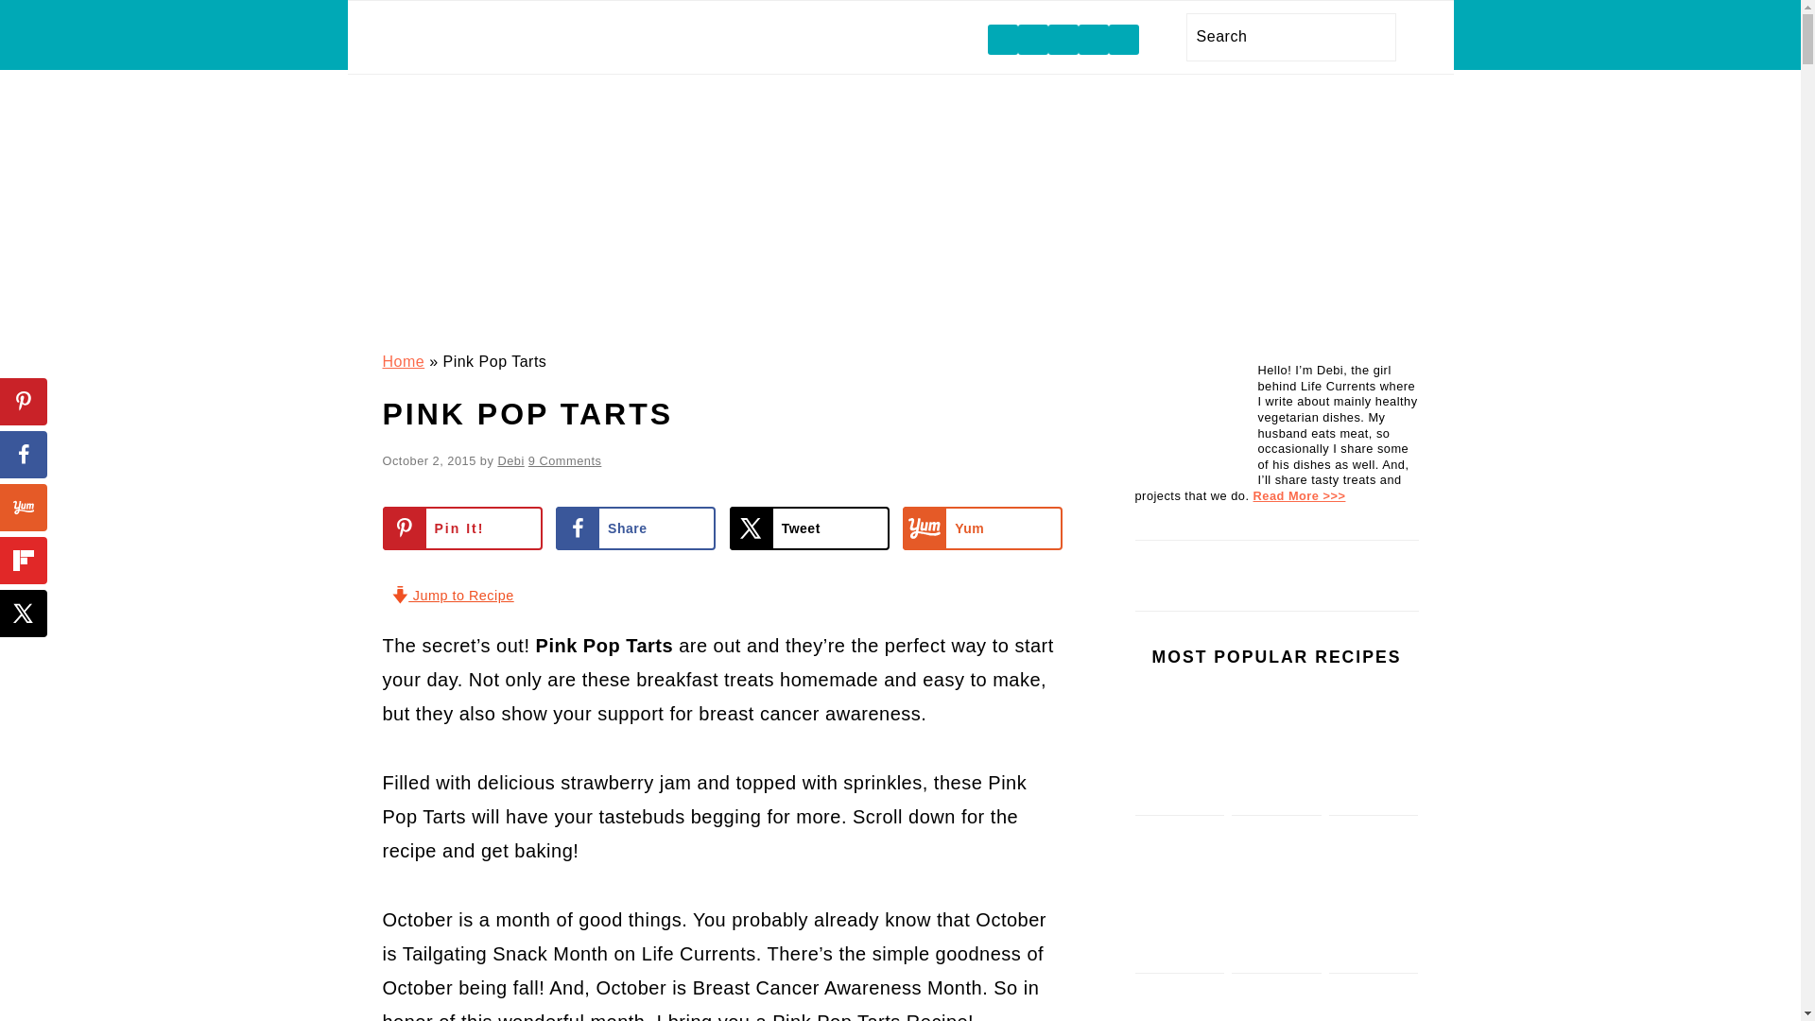 Image resolution: width=1815 pixels, height=1021 pixels. Describe the element at coordinates (510, 459) in the screenshot. I see `Debi` at that location.